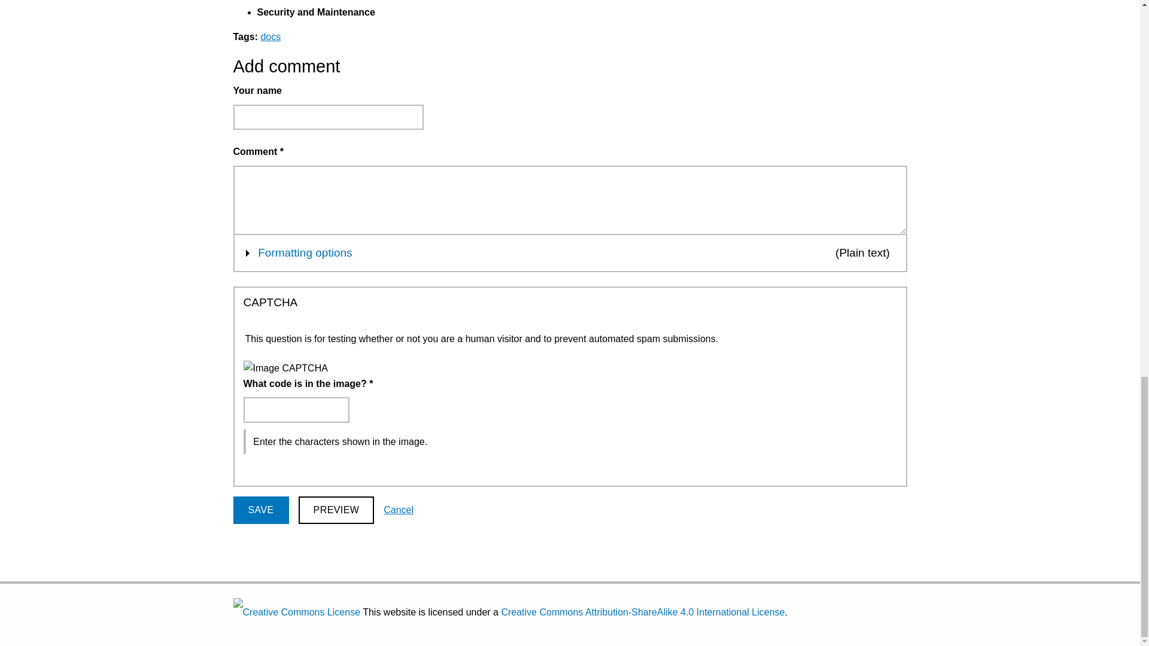 The image size is (1149, 646). I want to click on Save, so click(261, 510).